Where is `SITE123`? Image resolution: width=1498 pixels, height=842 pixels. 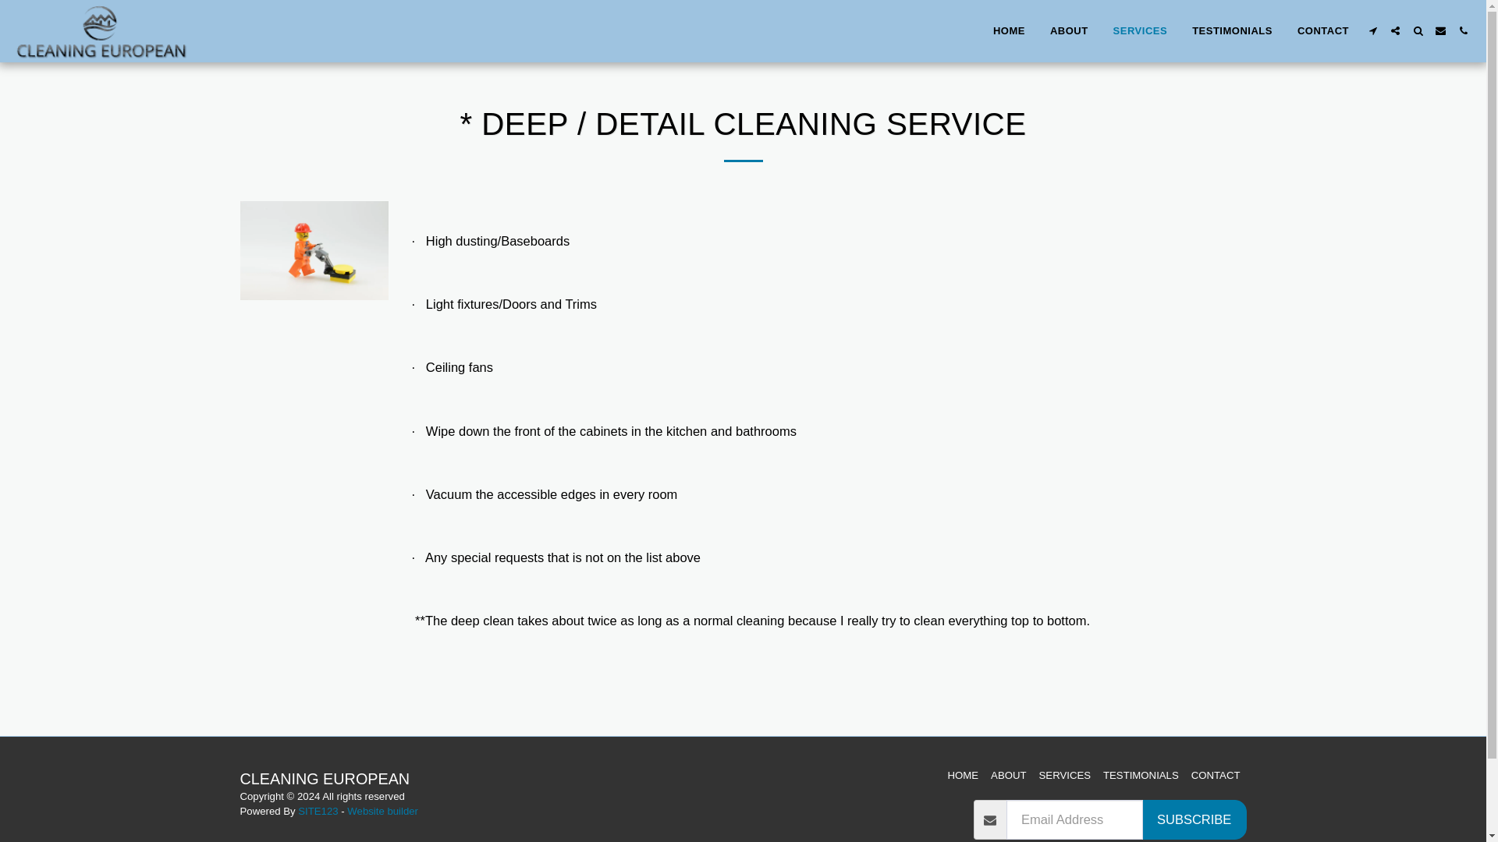 SITE123 is located at coordinates (318, 811).